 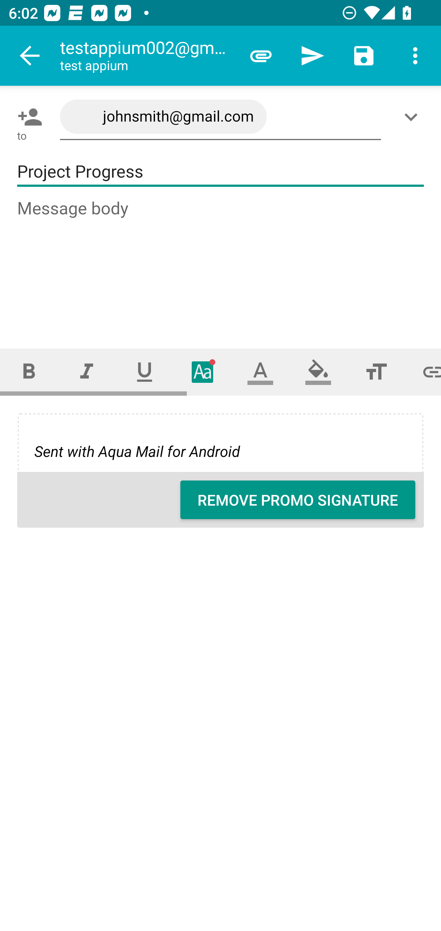 I want to click on Show/Add CC/BCC, so click(x=413, y=117).